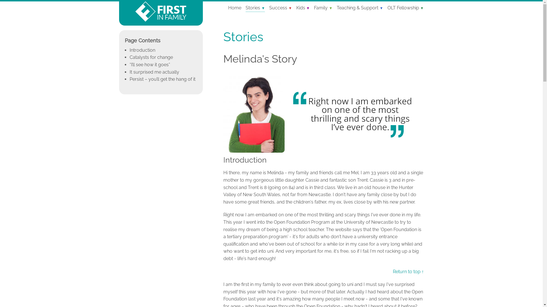  I want to click on Home, so click(235, 8).